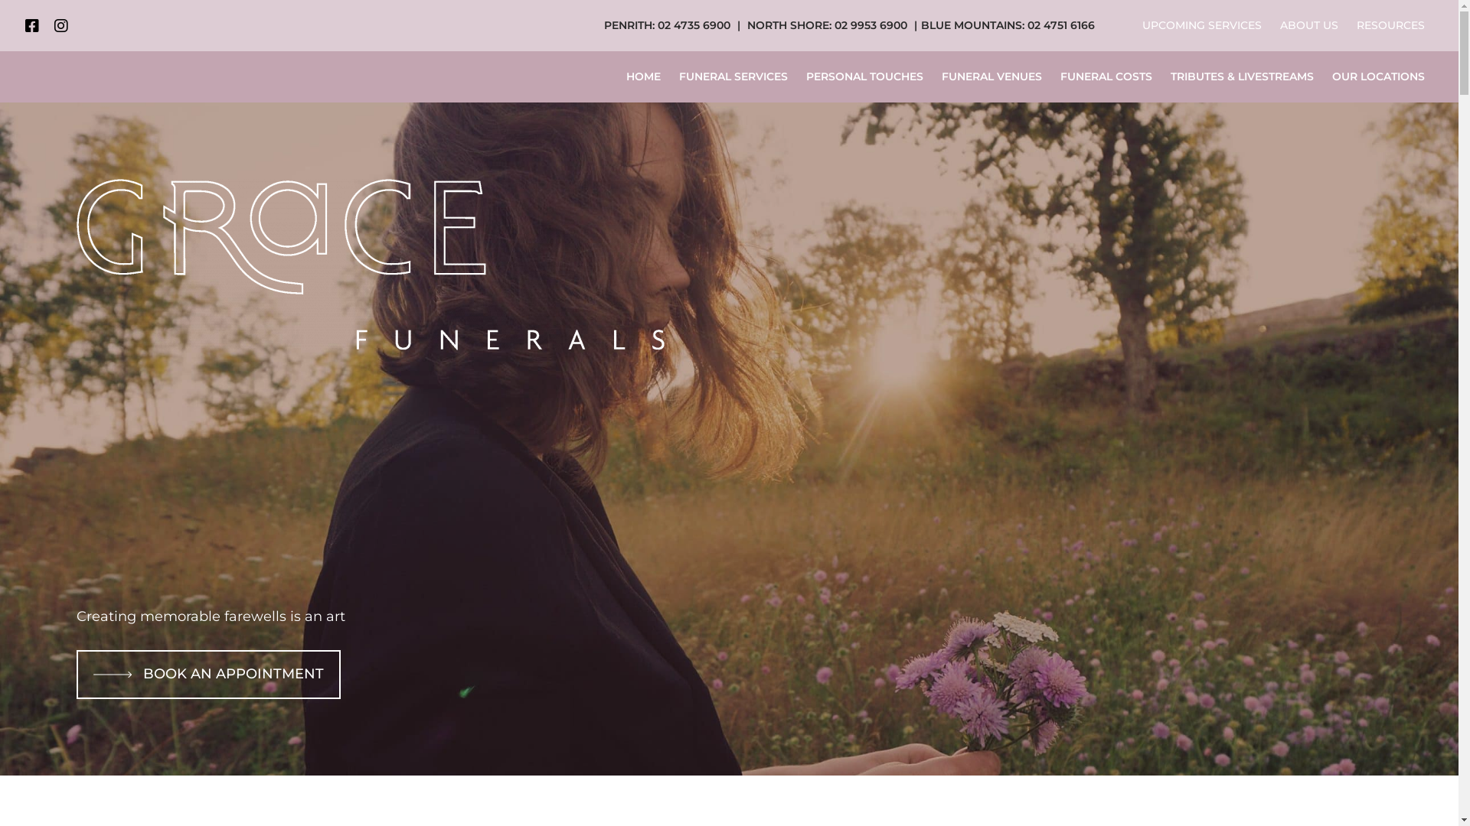  I want to click on FUNERAL VENUES, so click(992, 76).